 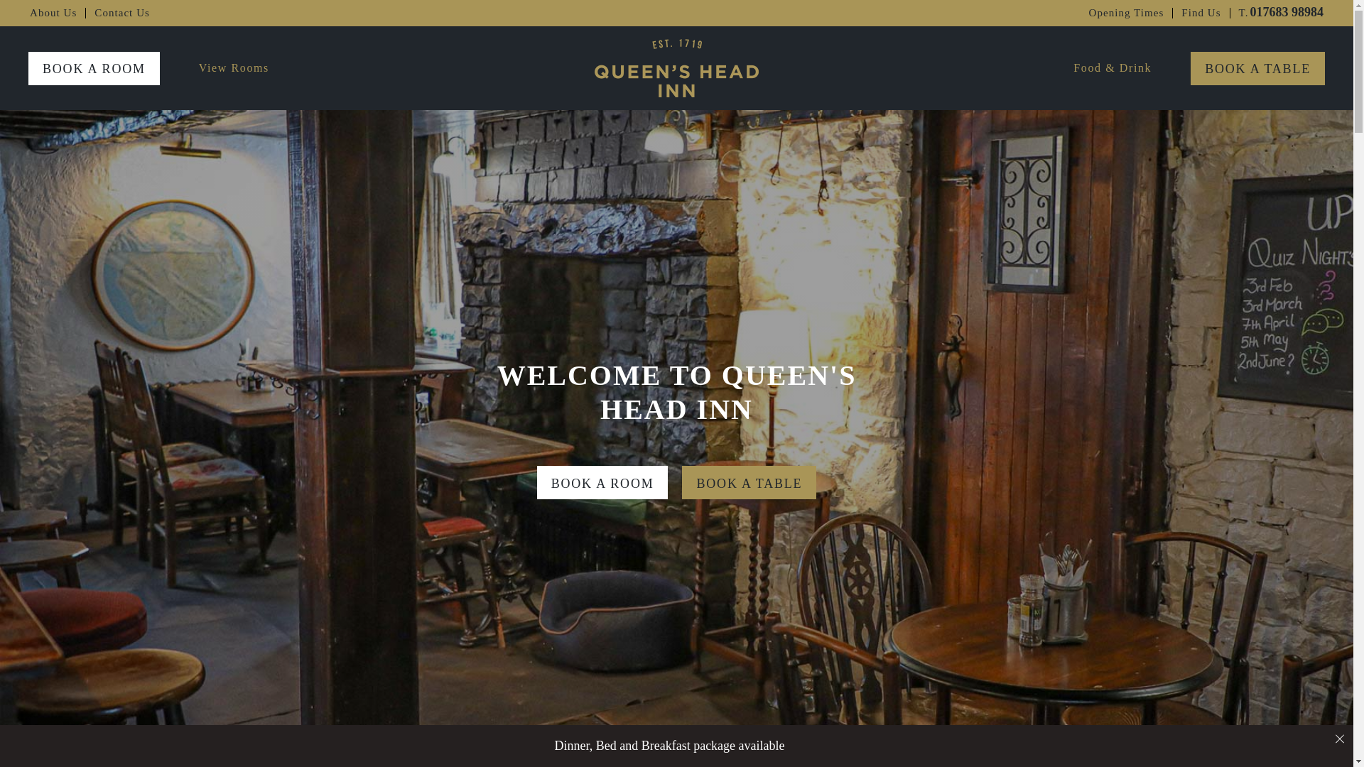 What do you see at coordinates (1257, 67) in the screenshot?
I see `BOOK A TABLE` at bounding box center [1257, 67].